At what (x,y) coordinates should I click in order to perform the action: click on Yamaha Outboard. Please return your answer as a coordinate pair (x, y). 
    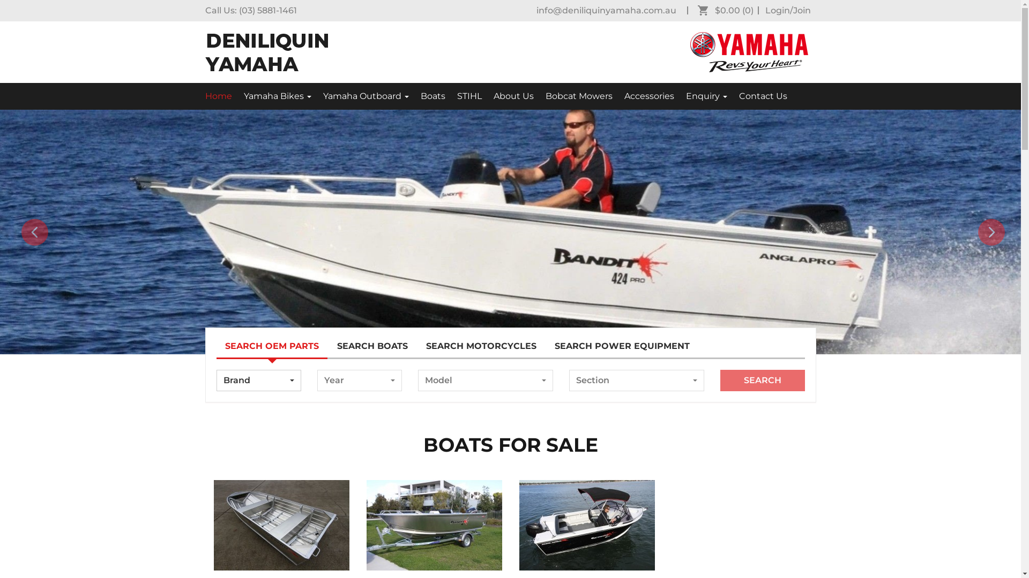
    Looking at the image, I should click on (366, 96).